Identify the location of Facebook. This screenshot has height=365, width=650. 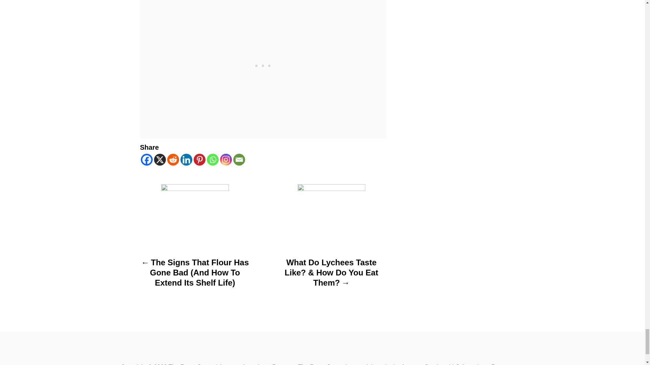
(147, 160).